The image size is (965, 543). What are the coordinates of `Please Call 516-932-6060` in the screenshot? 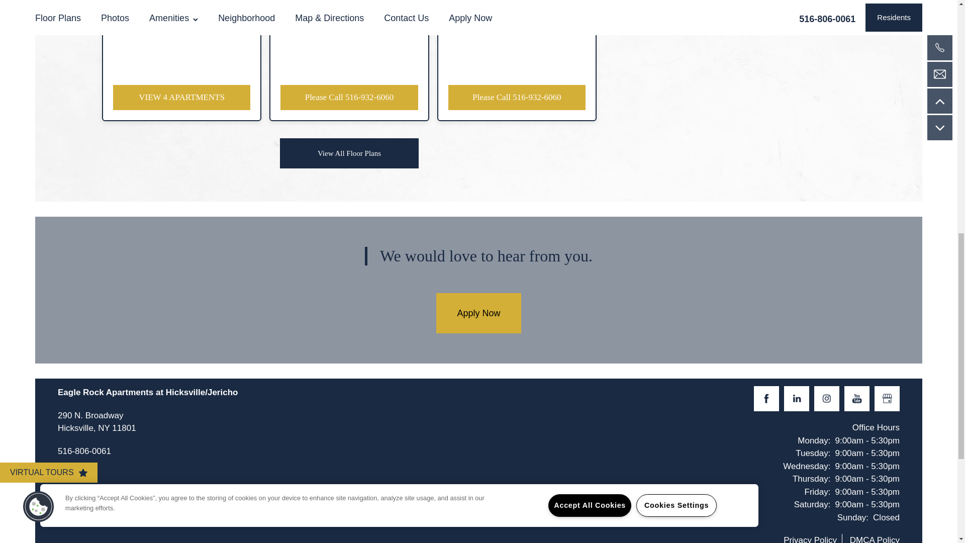 It's located at (349, 98).